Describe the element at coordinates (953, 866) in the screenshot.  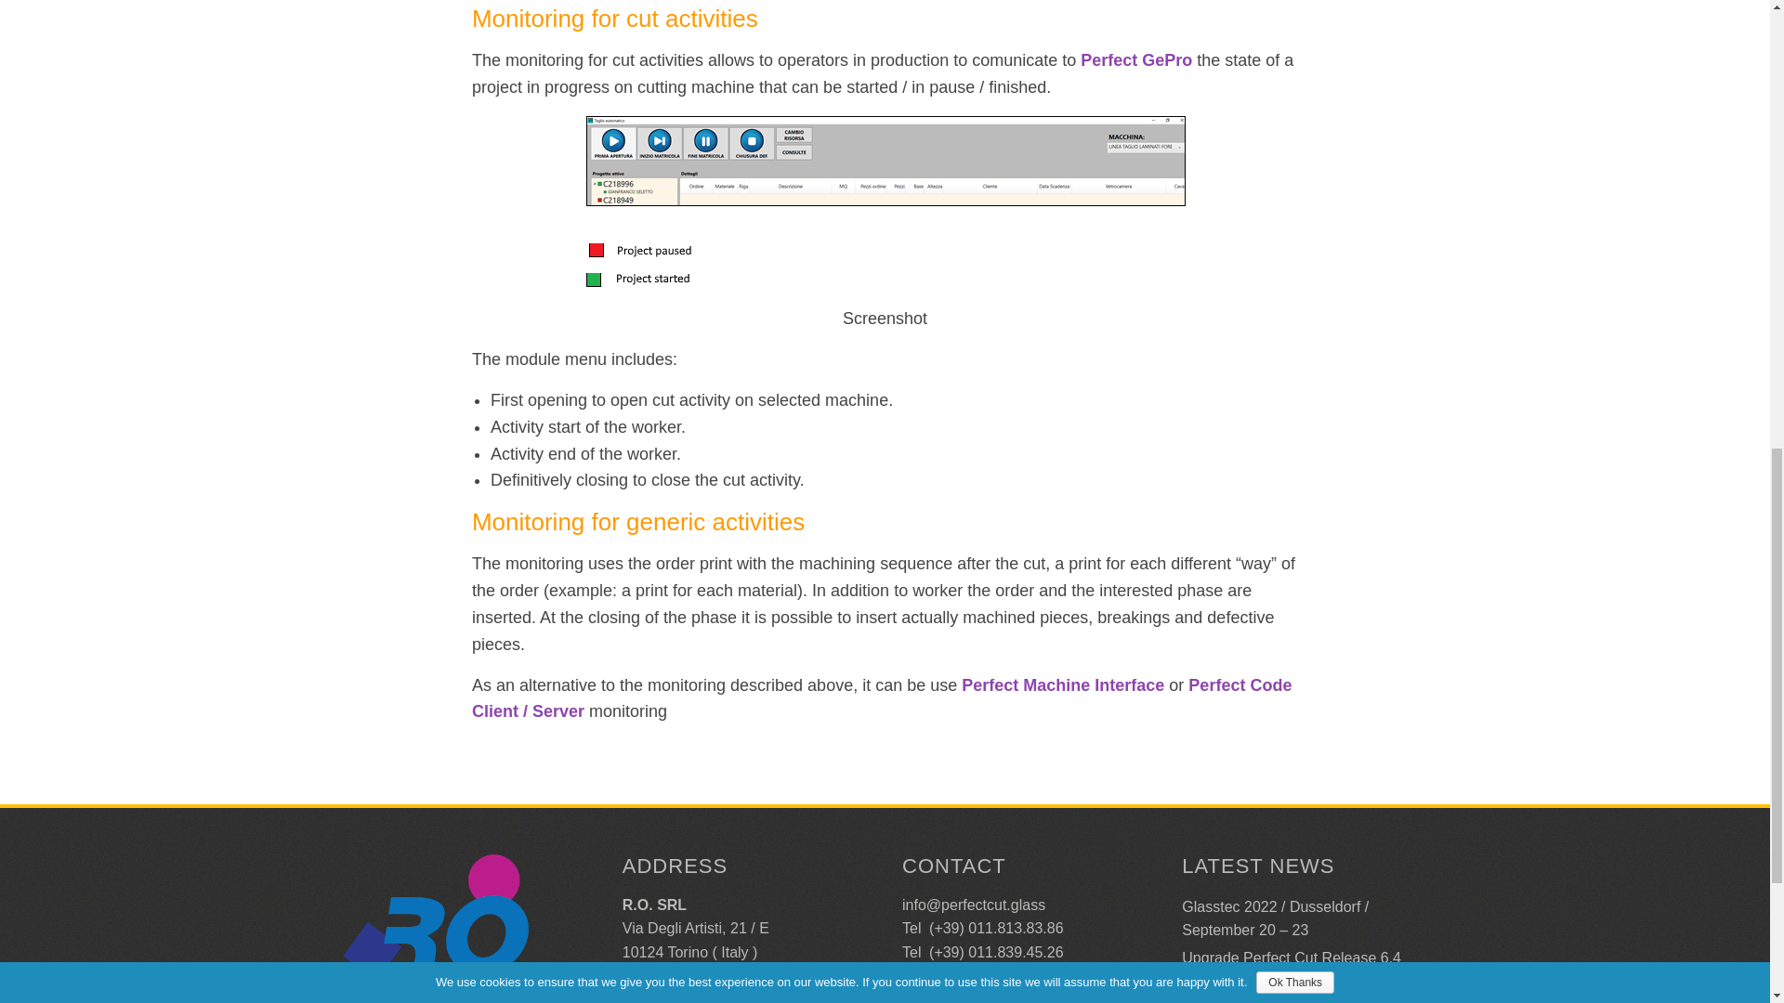
I see `CONTACT` at that location.